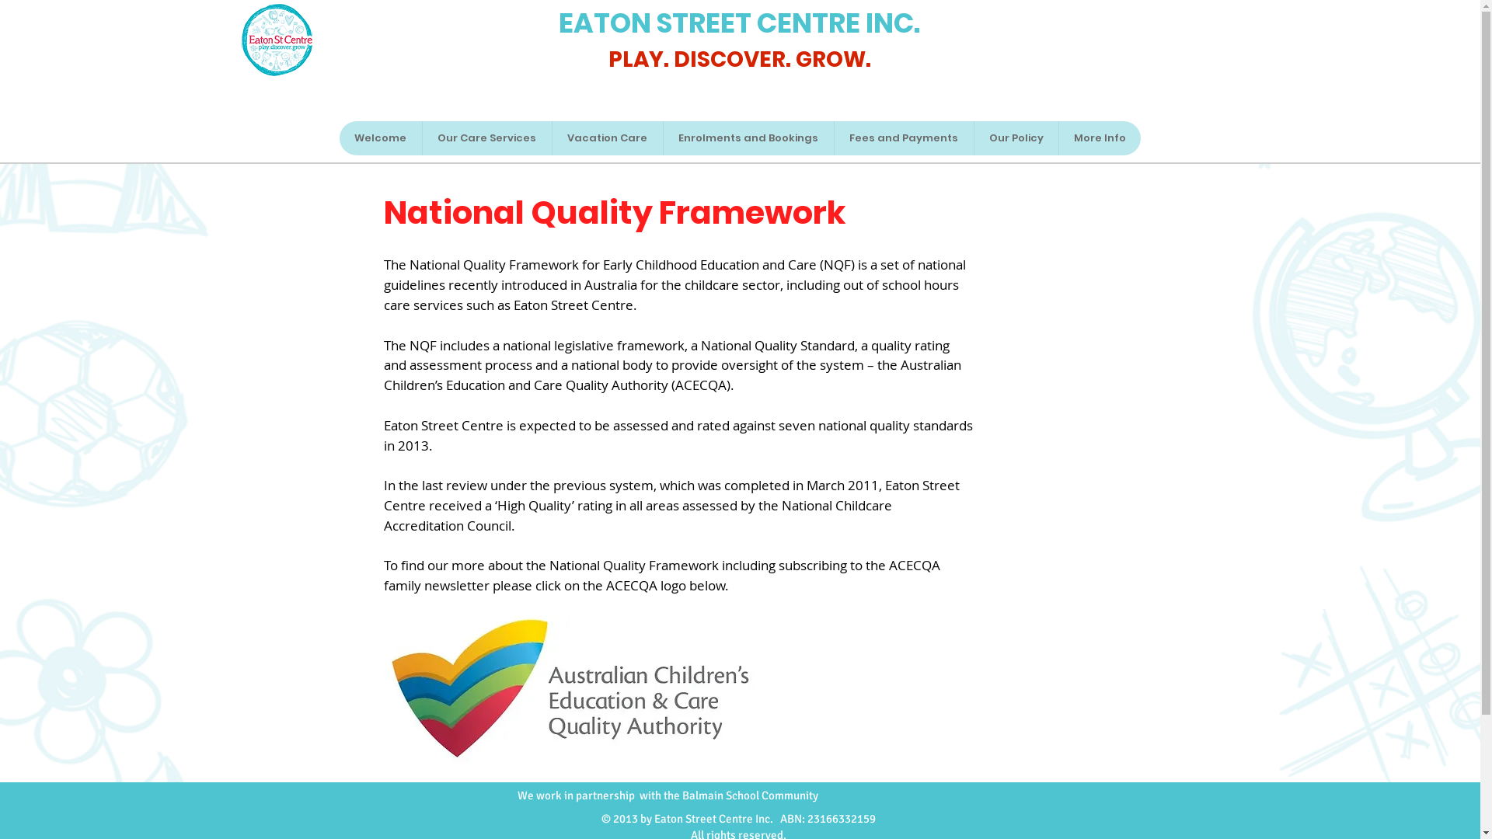 The image size is (1492, 839). What do you see at coordinates (581, 699) in the screenshot?
I see `ACECQA` at bounding box center [581, 699].